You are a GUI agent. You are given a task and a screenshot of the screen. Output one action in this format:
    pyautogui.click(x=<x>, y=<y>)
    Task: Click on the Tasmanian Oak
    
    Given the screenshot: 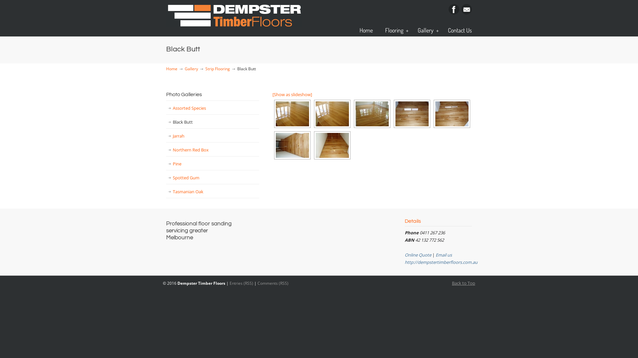 What is the action you would take?
    pyautogui.click(x=213, y=192)
    